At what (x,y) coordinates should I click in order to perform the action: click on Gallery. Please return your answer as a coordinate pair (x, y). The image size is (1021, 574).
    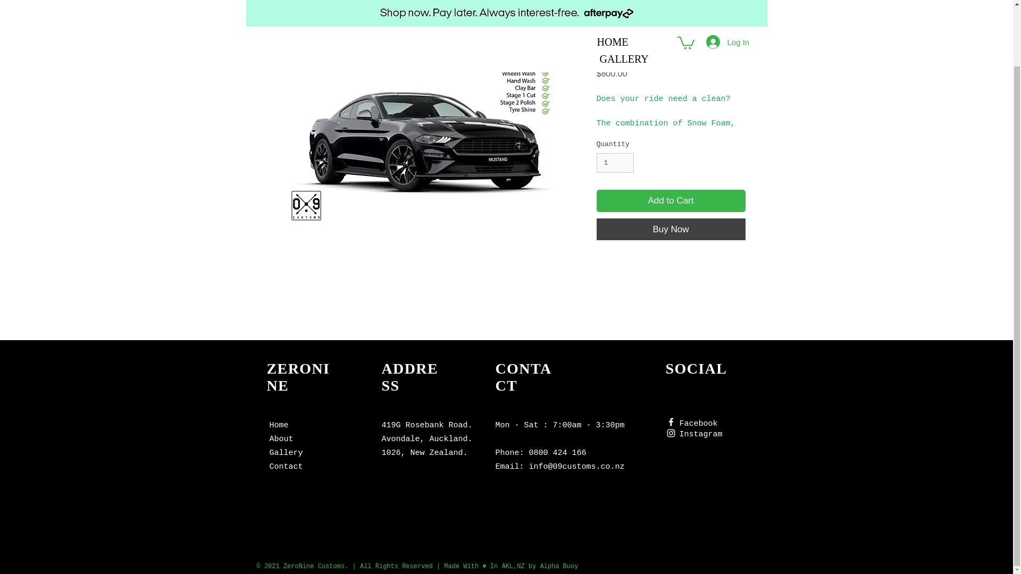
    Looking at the image, I should click on (286, 453).